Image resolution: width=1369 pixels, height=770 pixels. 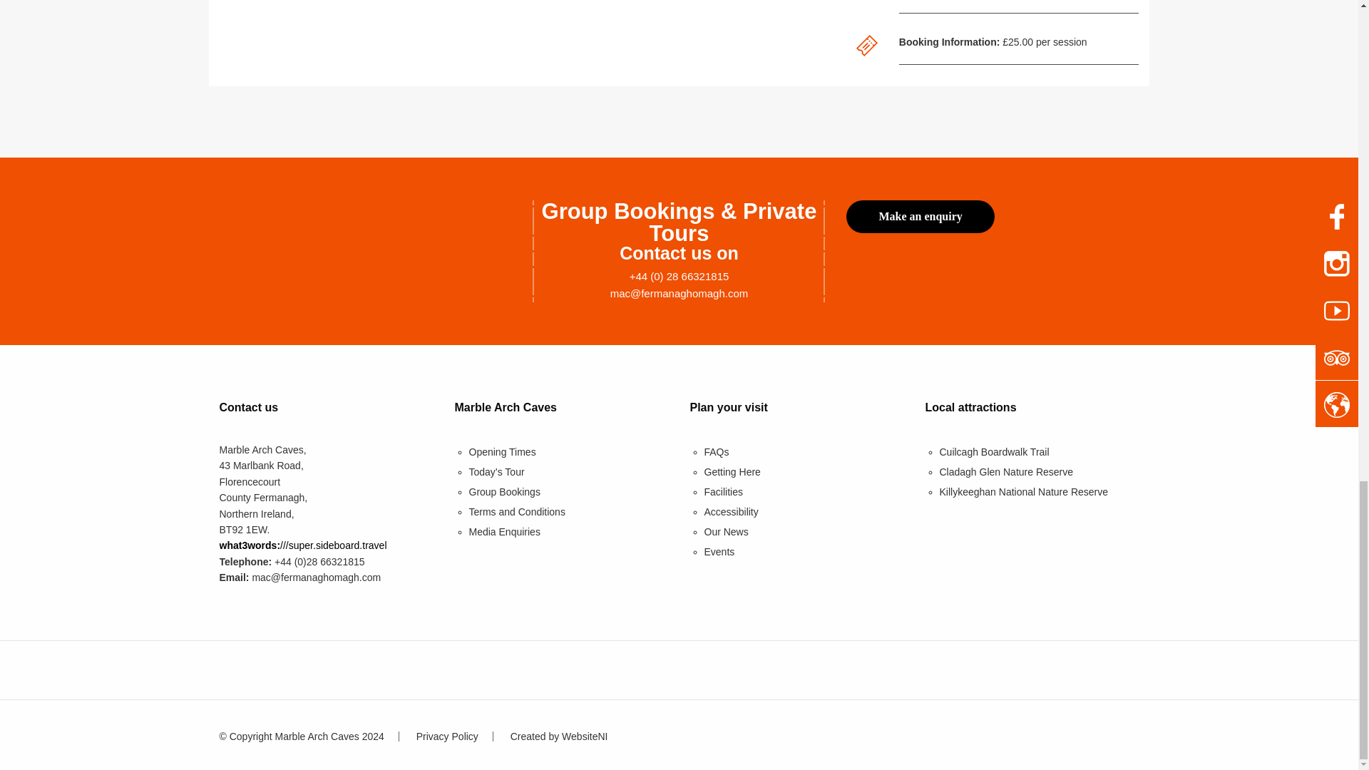 I want to click on web design Belfast, so click(x=559, y=736).